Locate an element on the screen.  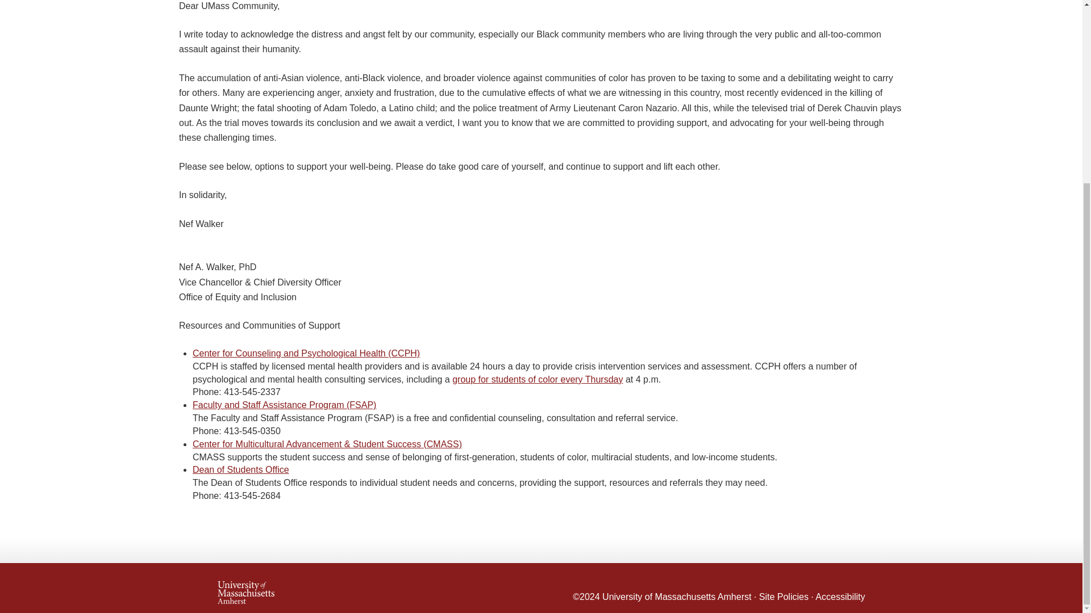
University of Massachusetts Amherst is located at coordinates (379, 587).